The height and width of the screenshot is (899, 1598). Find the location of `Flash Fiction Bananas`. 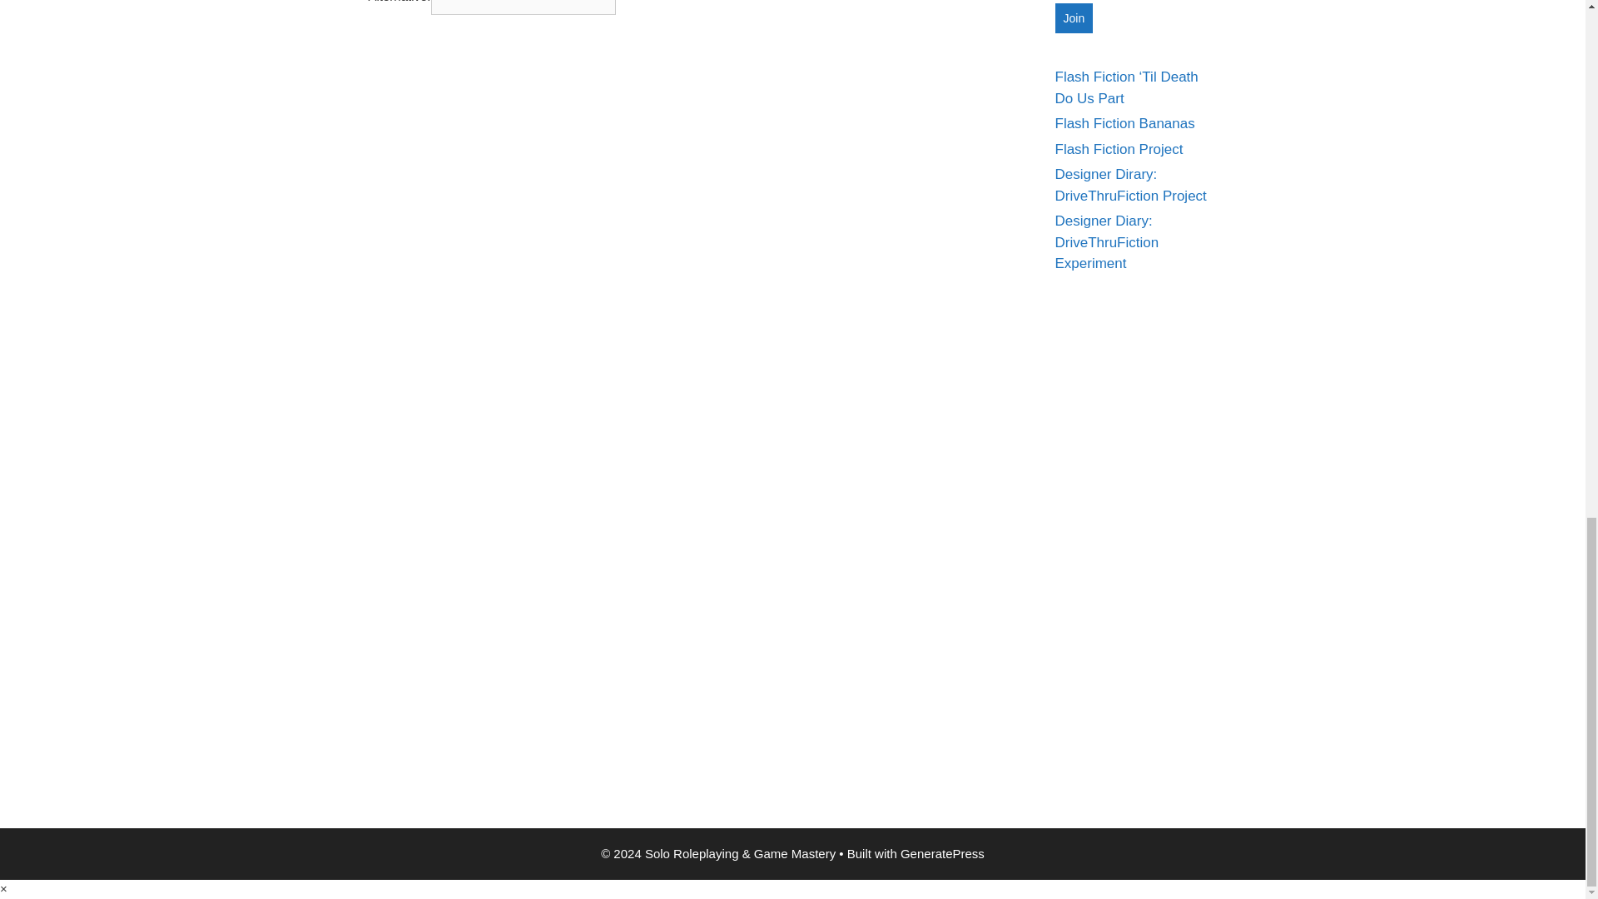

Flash Fiction Bananas is located at coordinates (1125, 123).